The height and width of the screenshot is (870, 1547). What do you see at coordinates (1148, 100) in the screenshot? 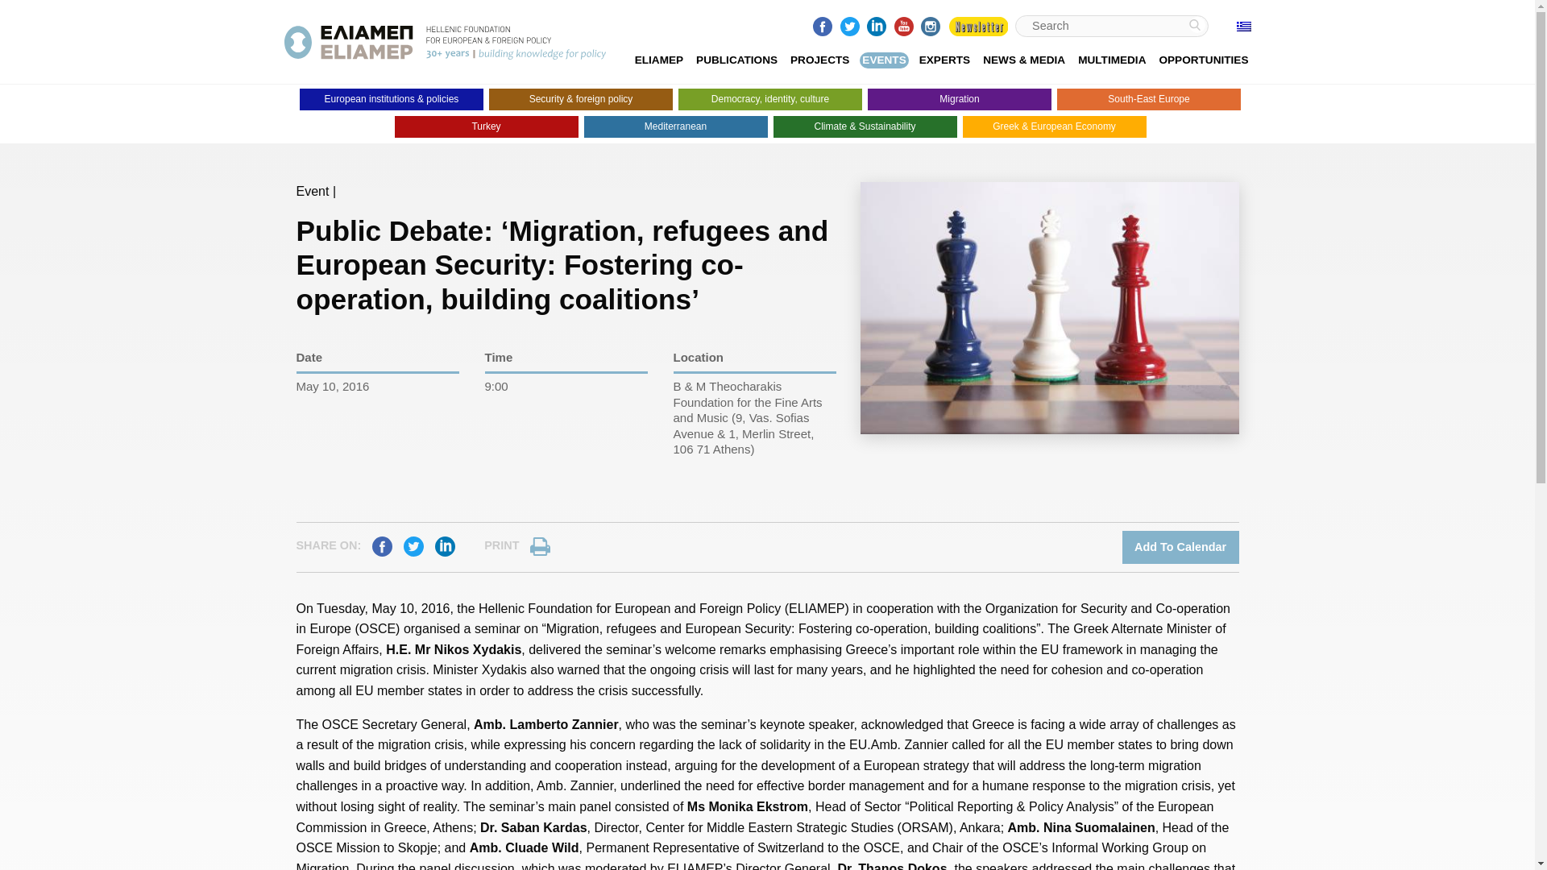
I see `South-East Europe` at bounding box center [1148, 100].